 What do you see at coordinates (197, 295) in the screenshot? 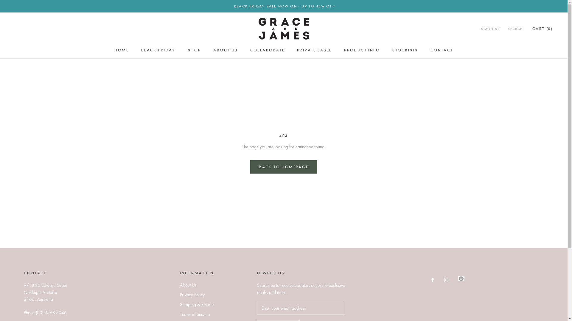
I see `Privacy Policy` at bounding box center [197, 295].